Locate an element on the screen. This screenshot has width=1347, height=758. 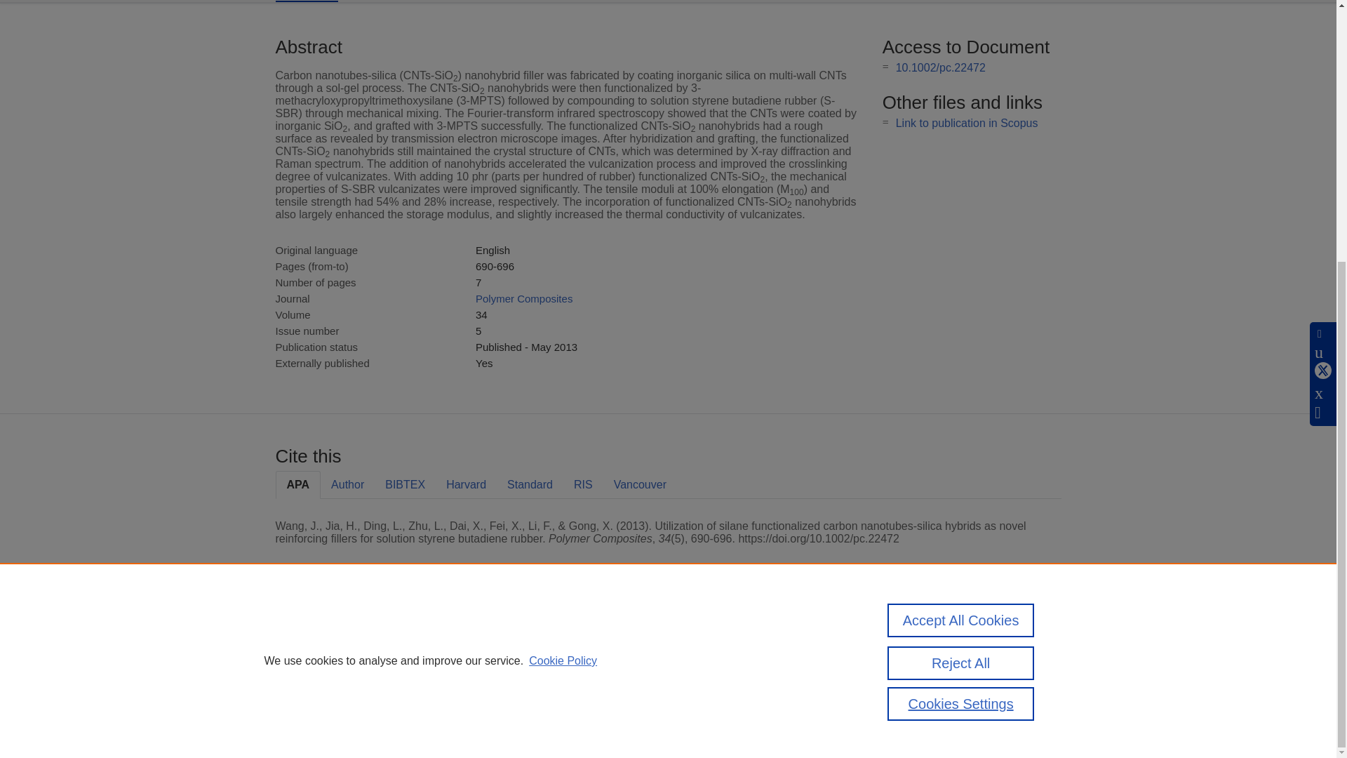
Contact us is located at coordinates (1038, 641).